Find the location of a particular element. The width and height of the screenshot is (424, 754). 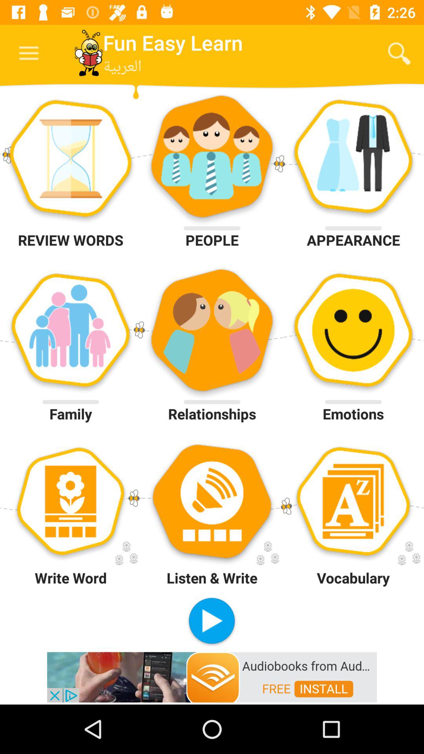

click the search icon beside learn is located at coordinates (399, 53).